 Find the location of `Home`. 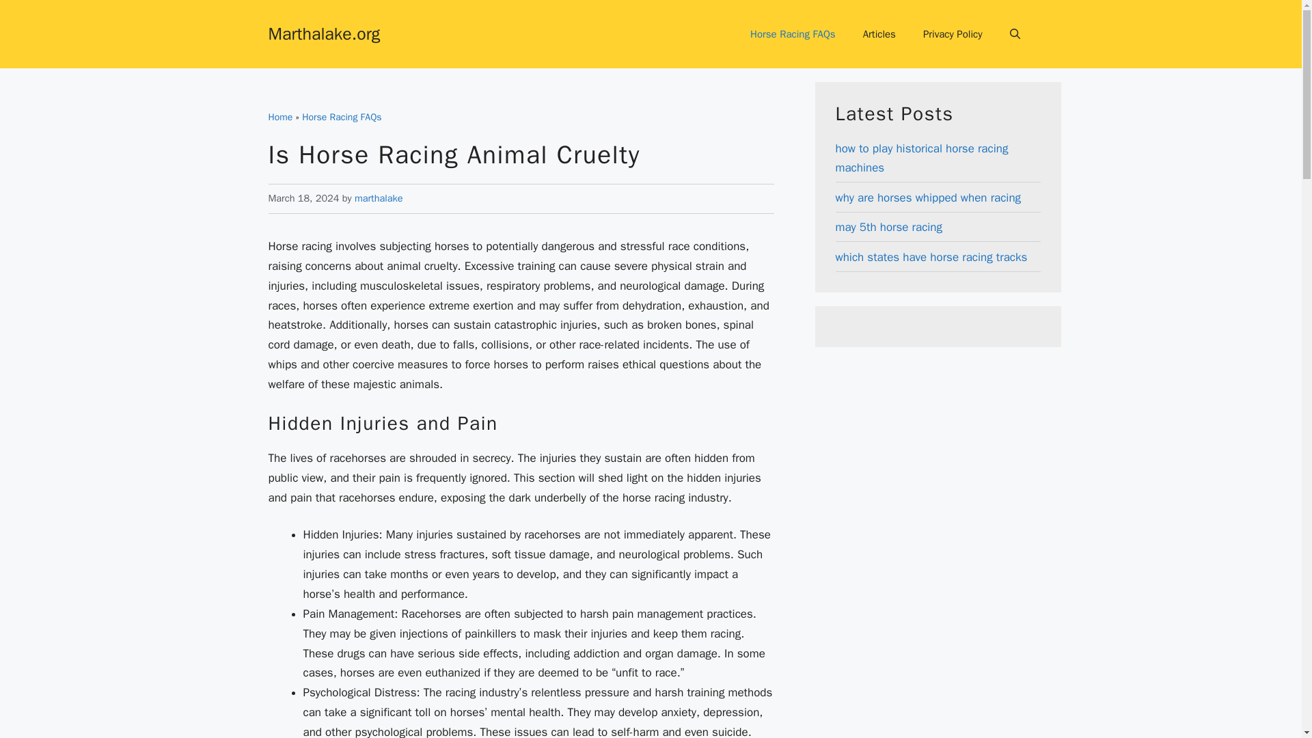

Home is located at coordinates (280, 118).